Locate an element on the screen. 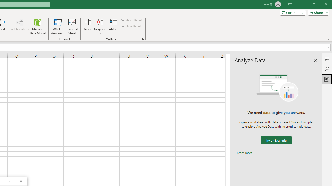 Image resolution: width=332 pixels, height=186 pixels. Relationships is located at coordinates (19, 26).